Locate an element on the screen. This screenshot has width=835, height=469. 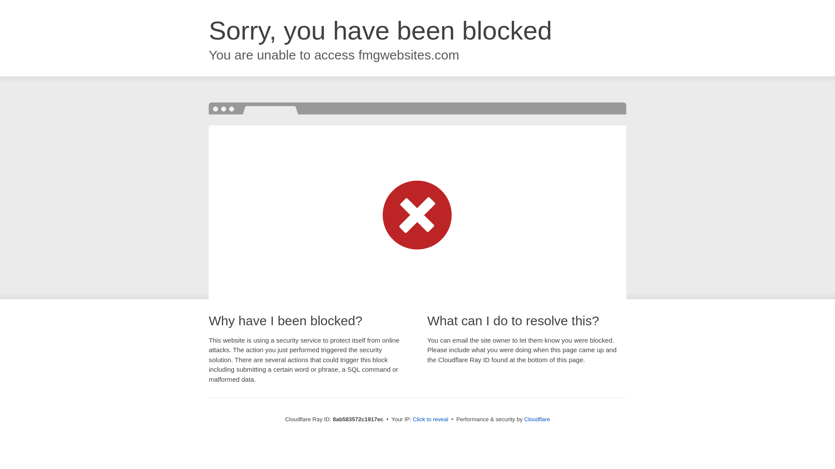
Cloudflare is located at coordinates (537, 419).